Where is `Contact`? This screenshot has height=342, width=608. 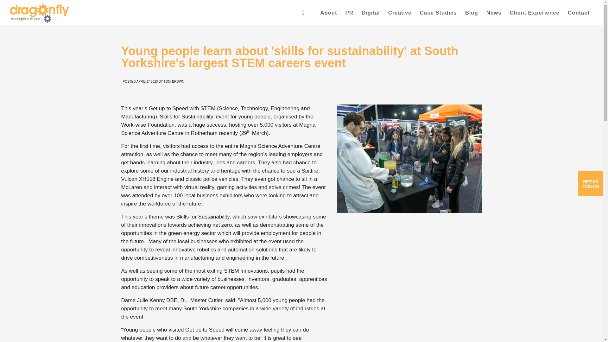
Contact is located at coordinates (579, 13).